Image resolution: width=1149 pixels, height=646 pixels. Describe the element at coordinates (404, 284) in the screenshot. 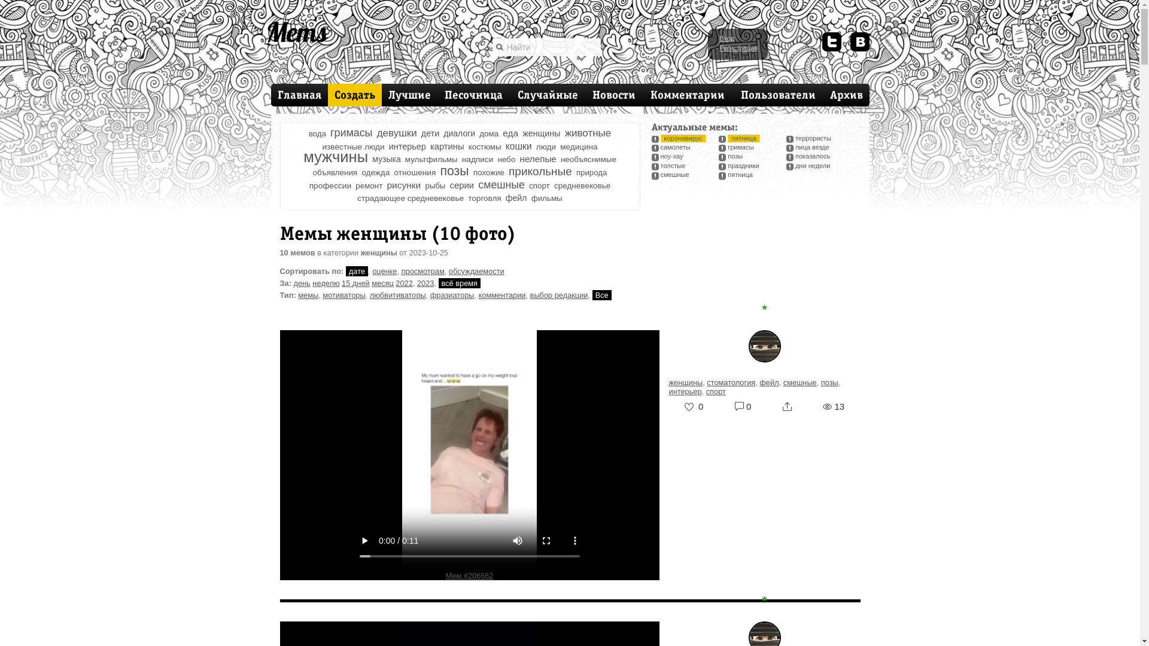

I see `2022` at that location.